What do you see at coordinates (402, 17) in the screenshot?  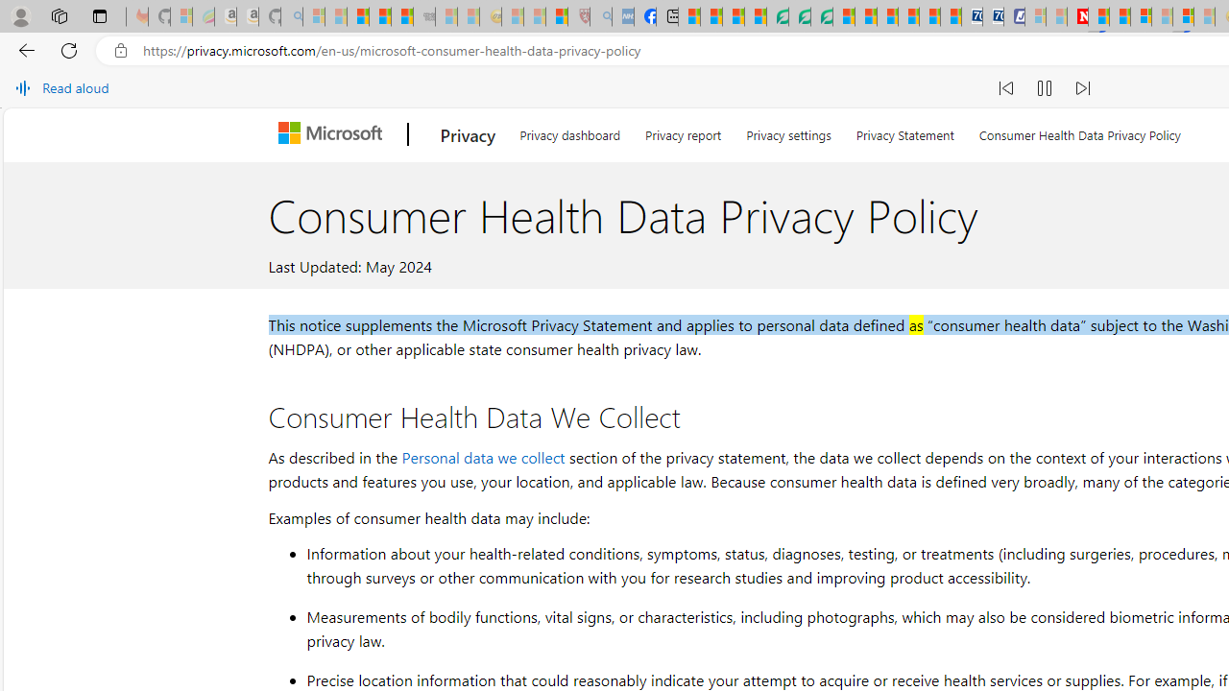 I see `New Report Confirms 2023 Was Record Hot | Watch` at bounding box center [402, 17].